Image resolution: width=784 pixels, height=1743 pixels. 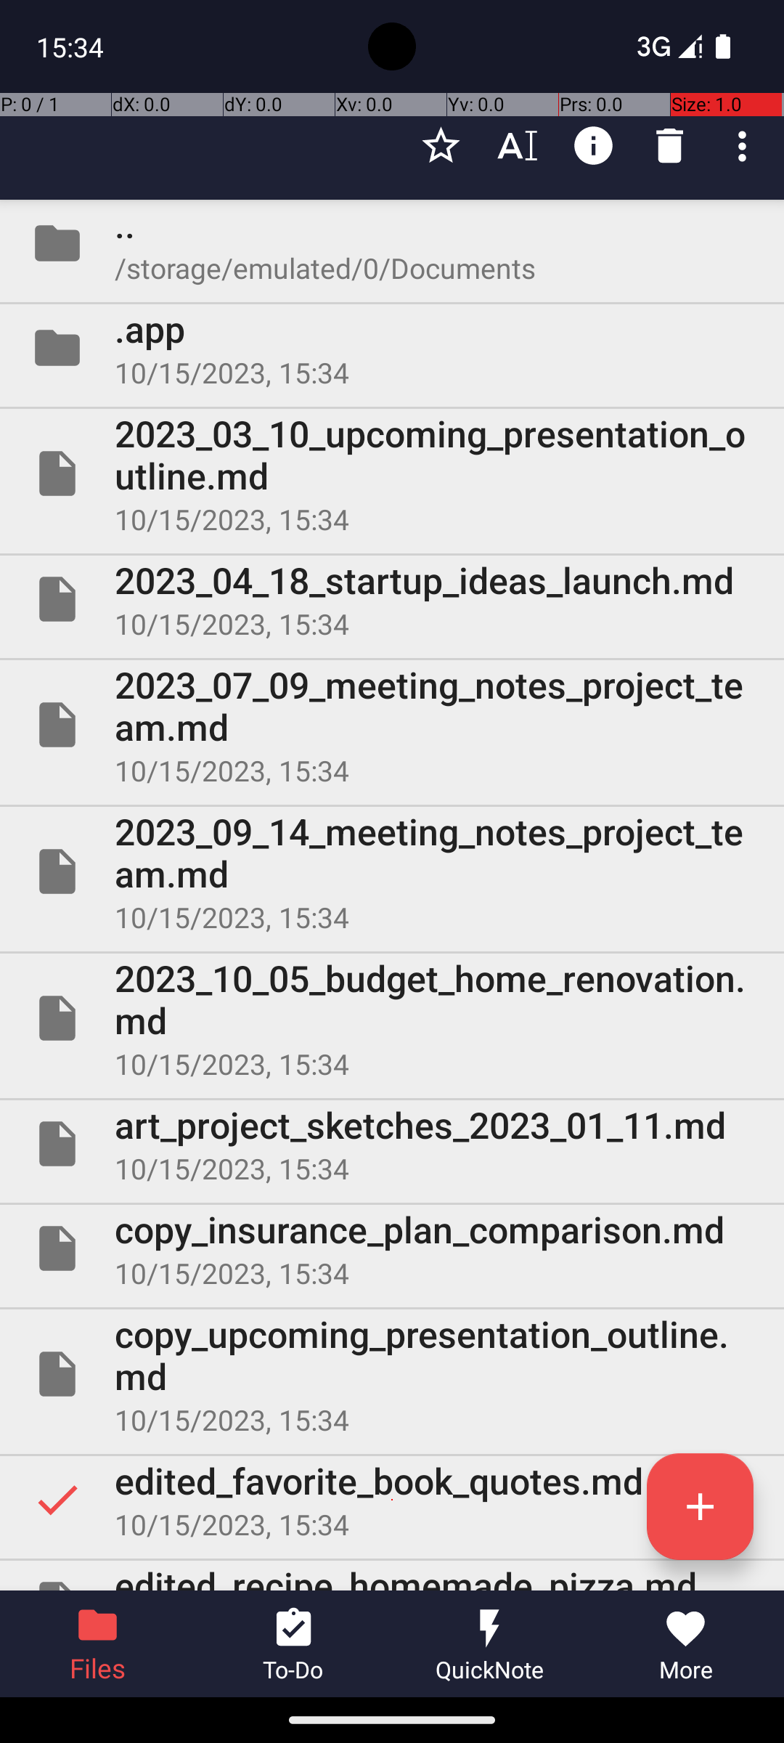 I want to click on File art_project_sketches_2023_01_11.md , so click(x=392, y=1144).